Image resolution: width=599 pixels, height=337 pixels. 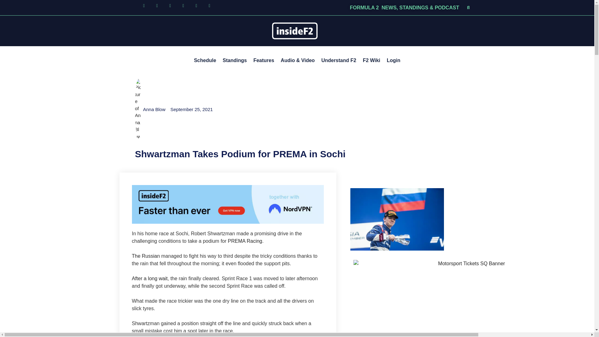 I want to click on The Russian, so click(x=146, y=256).